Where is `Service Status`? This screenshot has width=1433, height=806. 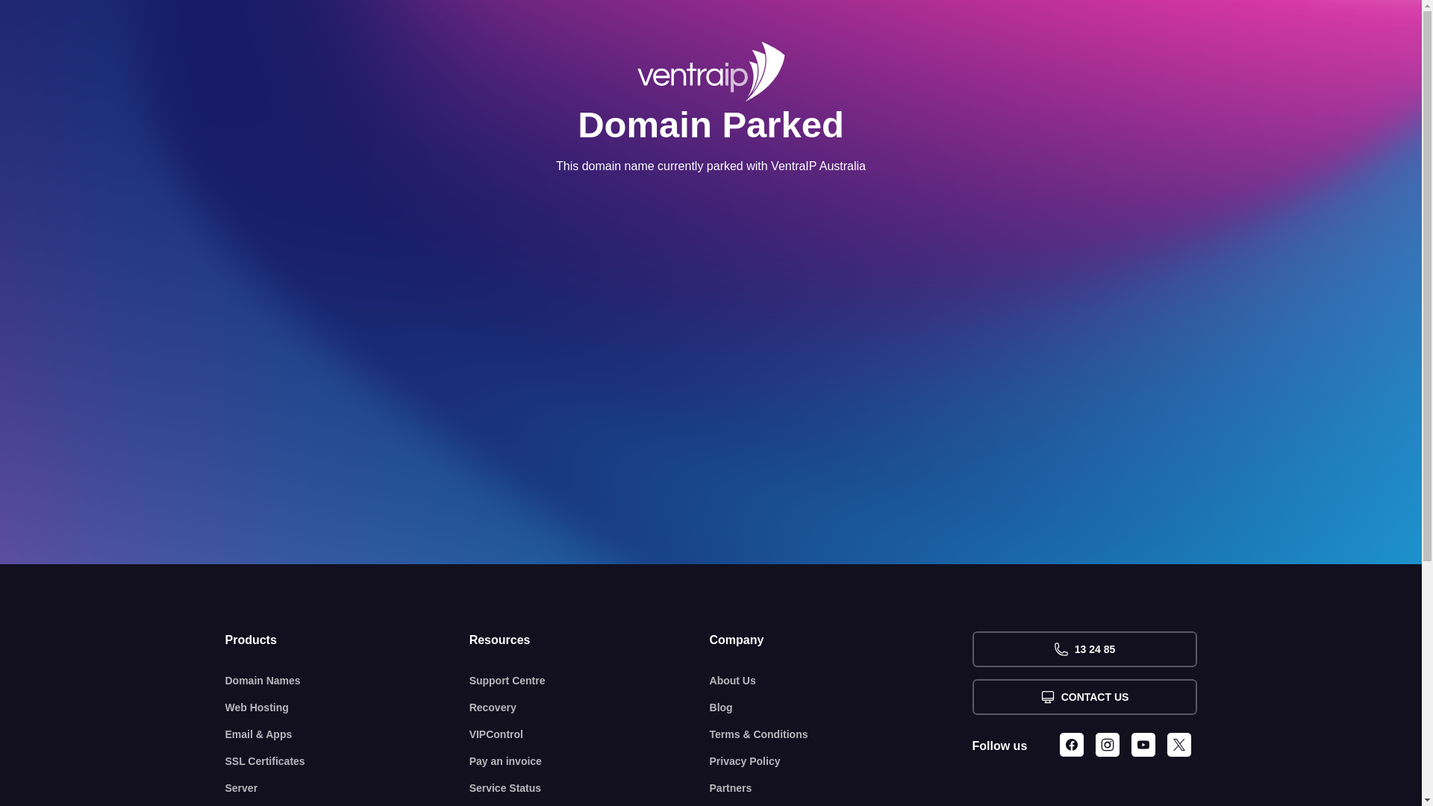
Service Status is located at coordinates (590, 788).